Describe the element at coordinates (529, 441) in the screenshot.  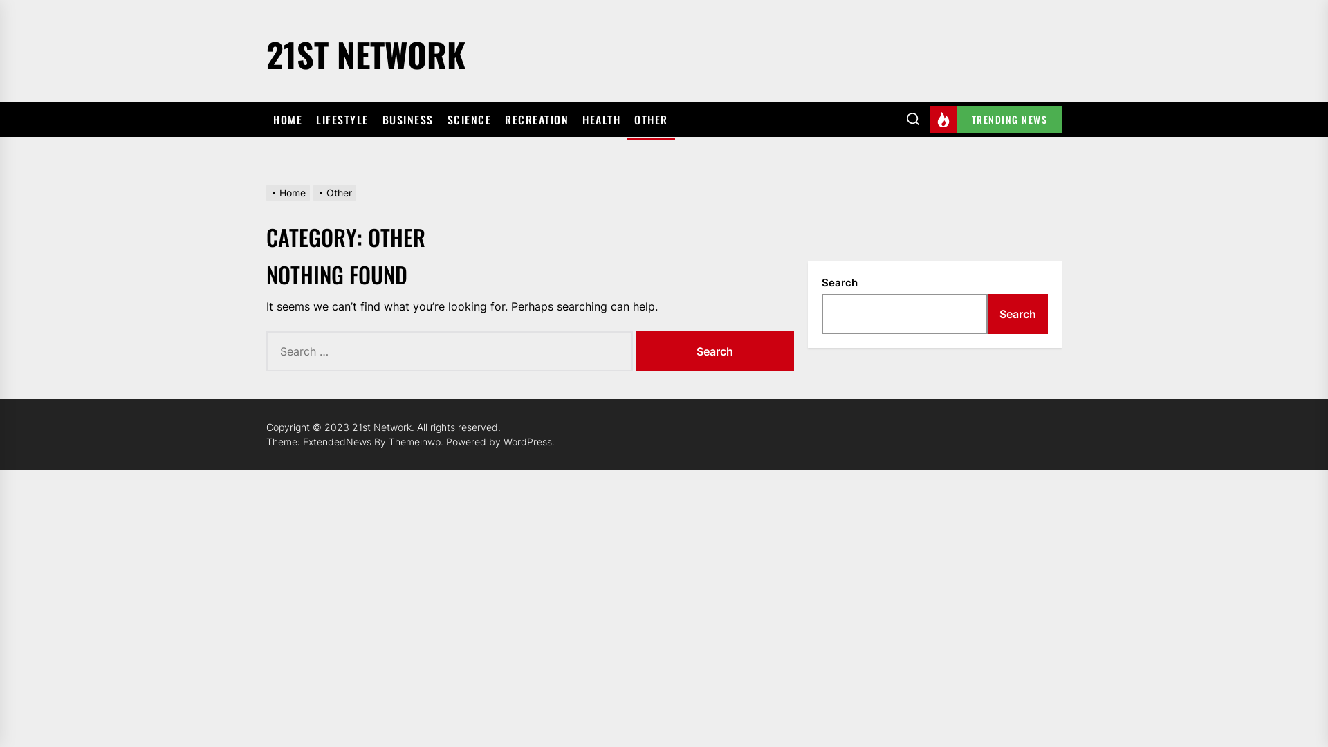
I see `WordPress.` at that location.